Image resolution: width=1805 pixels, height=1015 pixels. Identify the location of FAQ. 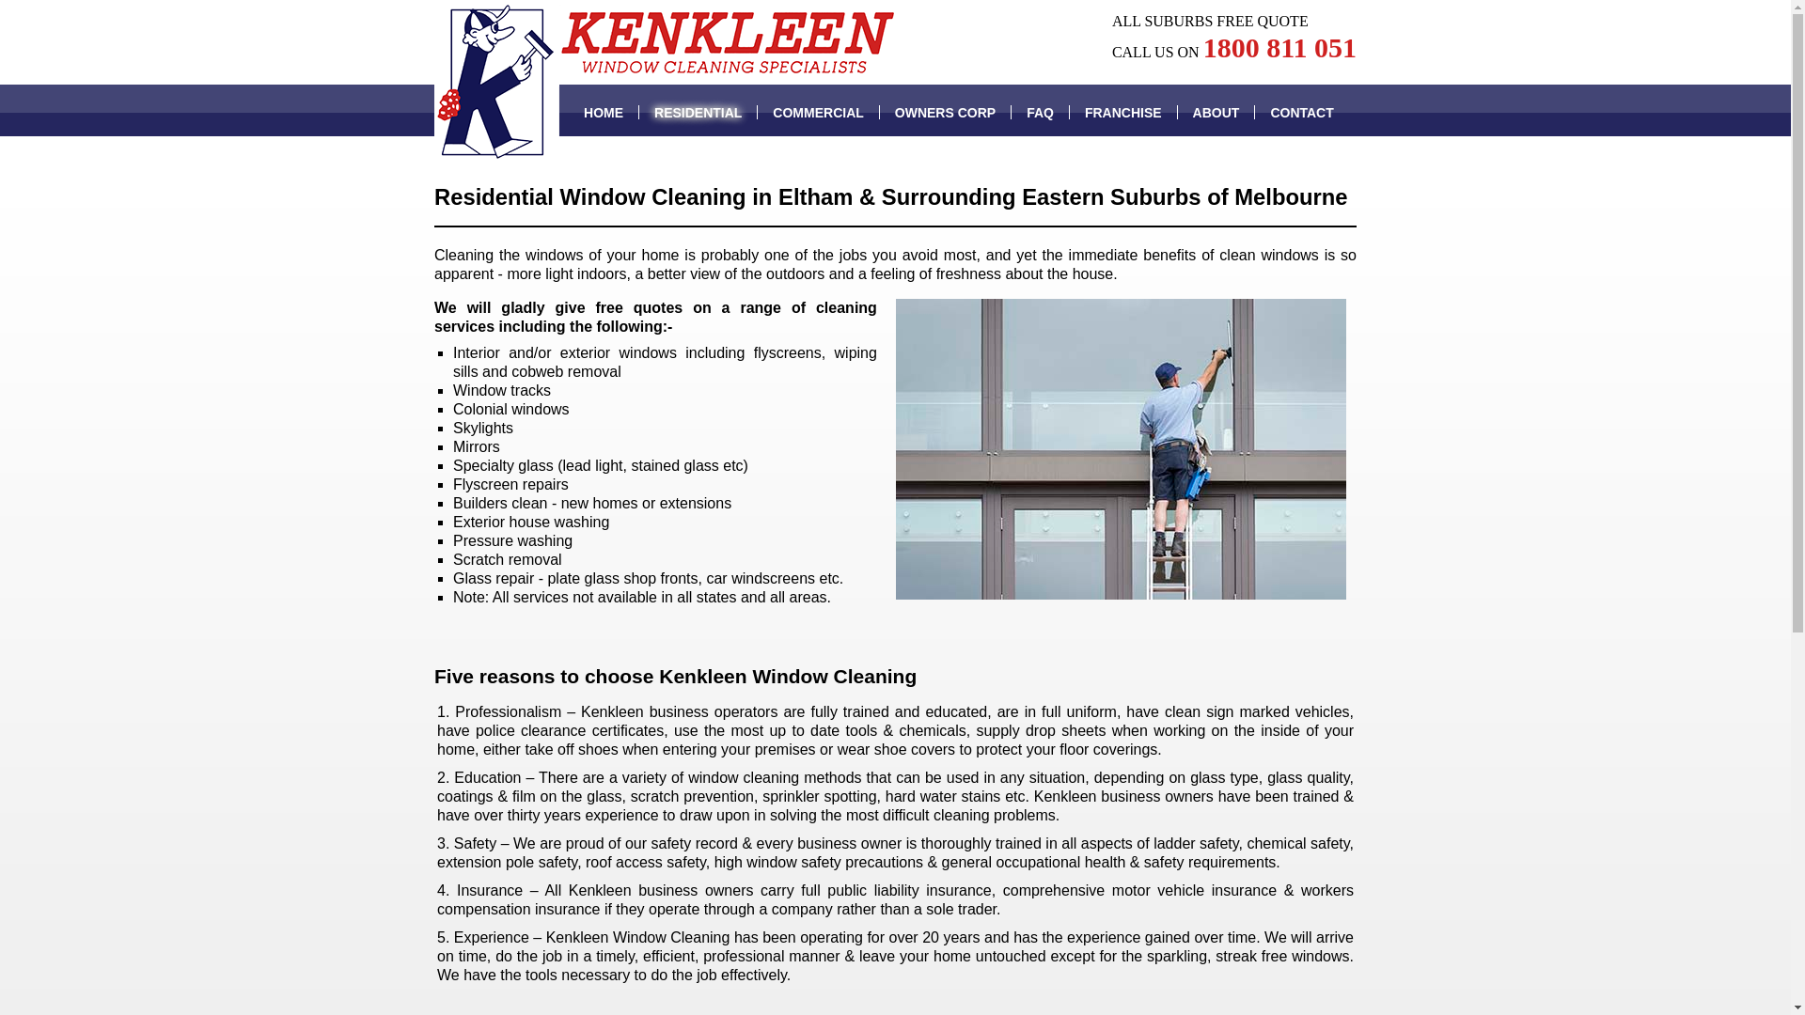
(1041, 113).